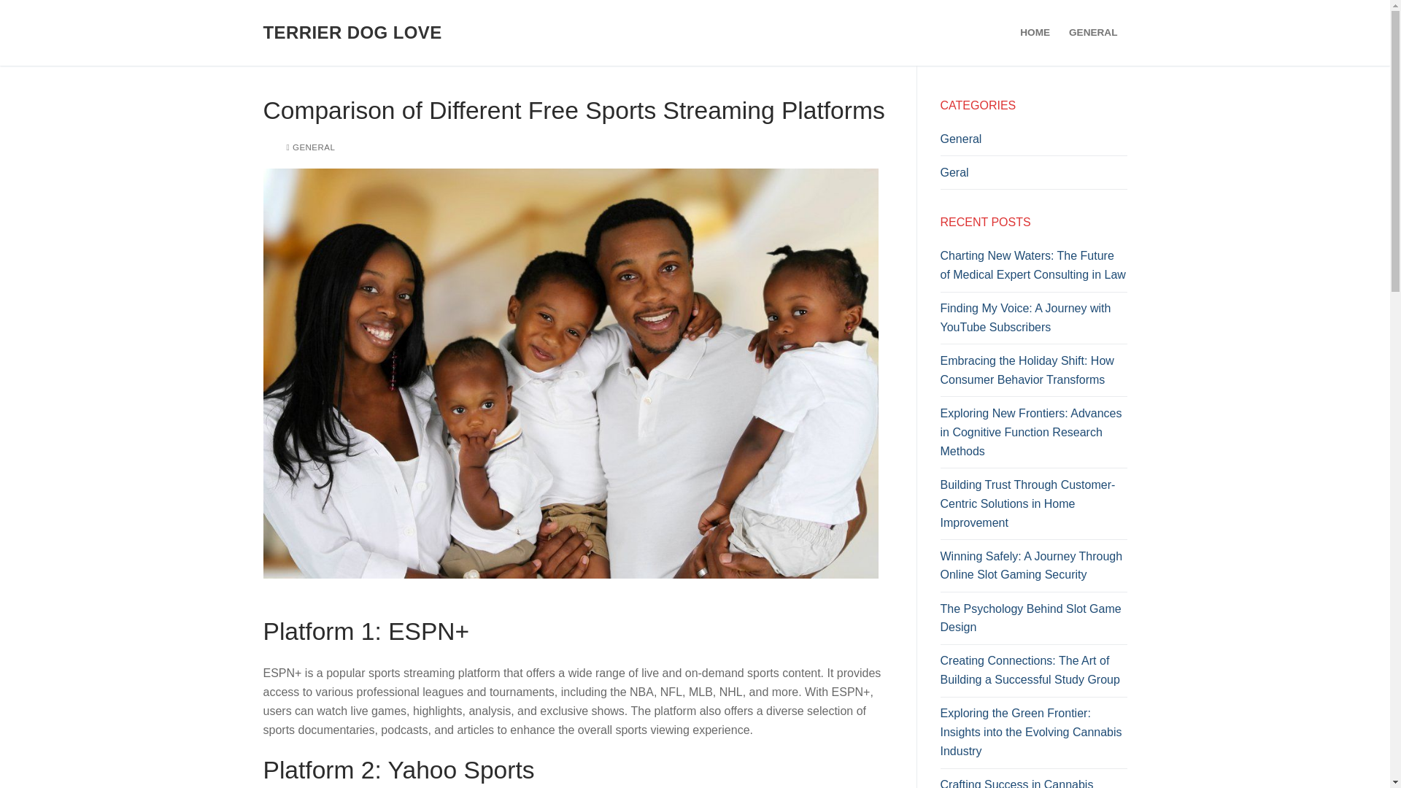 This screenshot has width=1401, height=788. I want to click on Geral, so click(1033, 177).